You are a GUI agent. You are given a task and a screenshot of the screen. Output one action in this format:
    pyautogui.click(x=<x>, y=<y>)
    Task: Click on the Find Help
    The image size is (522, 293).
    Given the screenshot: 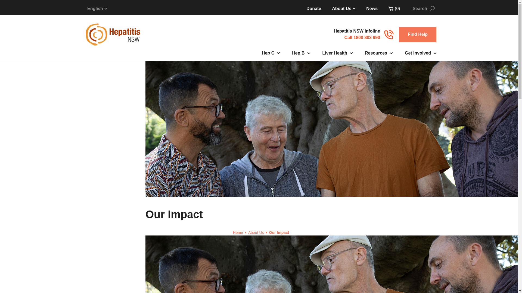 What is the action you would take?
    pyautogui.click(x=418, y=34)
    